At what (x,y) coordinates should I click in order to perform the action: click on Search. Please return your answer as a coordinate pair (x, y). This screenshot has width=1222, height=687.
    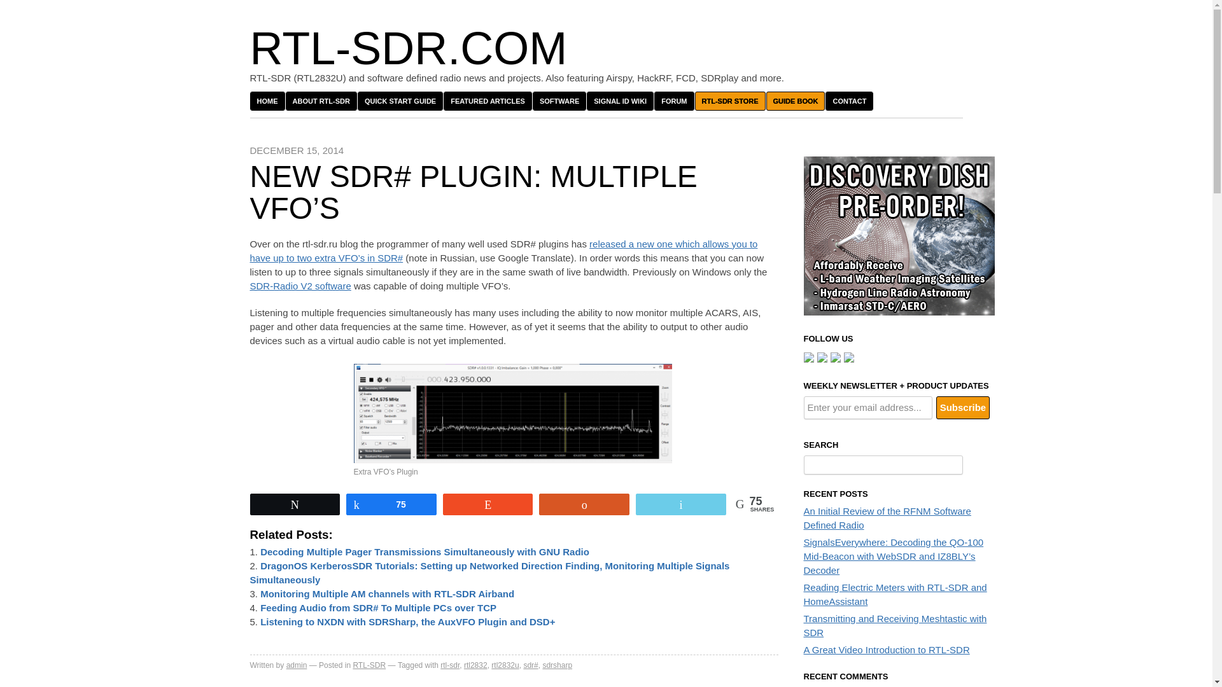
    Looking at the image, I should click on (981, 464).